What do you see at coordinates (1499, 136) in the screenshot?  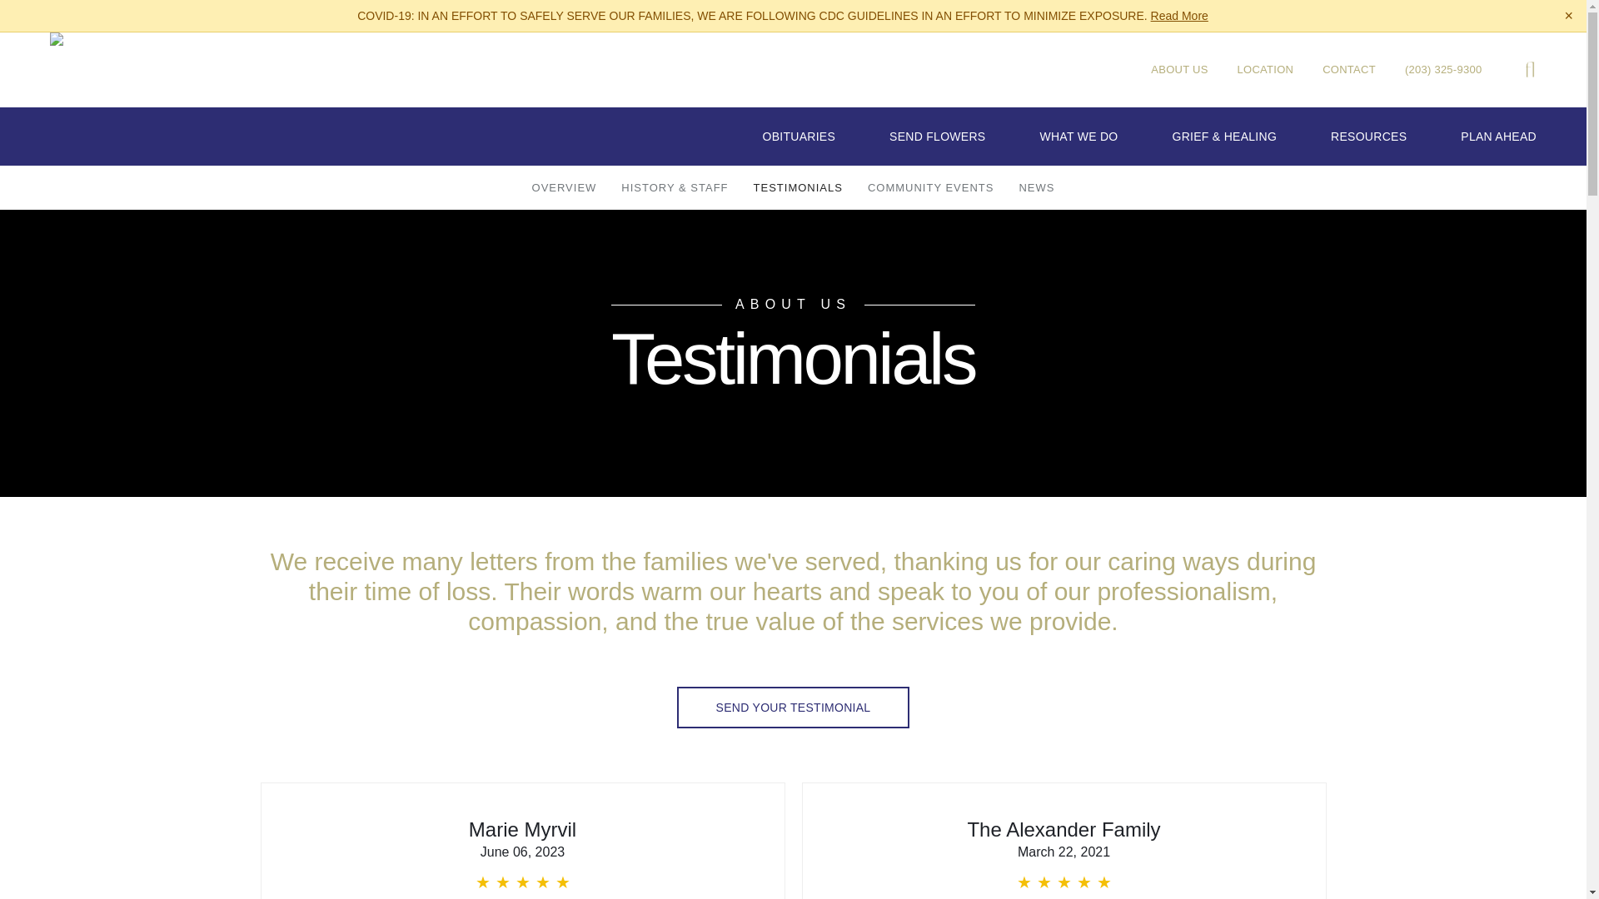 I see `PLAN AHEAD` at bounding box center [1499, 136].